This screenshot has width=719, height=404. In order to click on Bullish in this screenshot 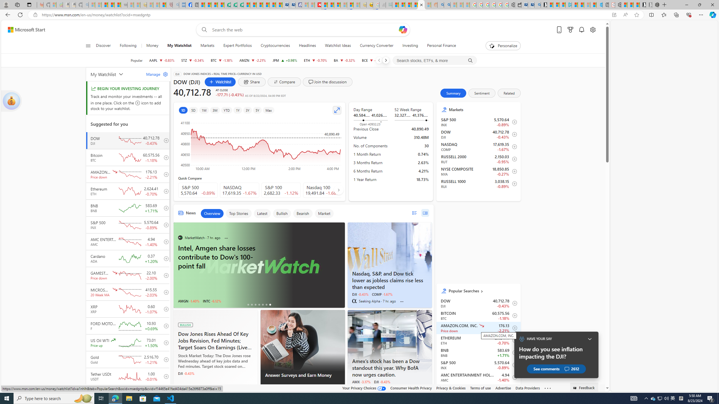, I will do `click(282, 213)`.